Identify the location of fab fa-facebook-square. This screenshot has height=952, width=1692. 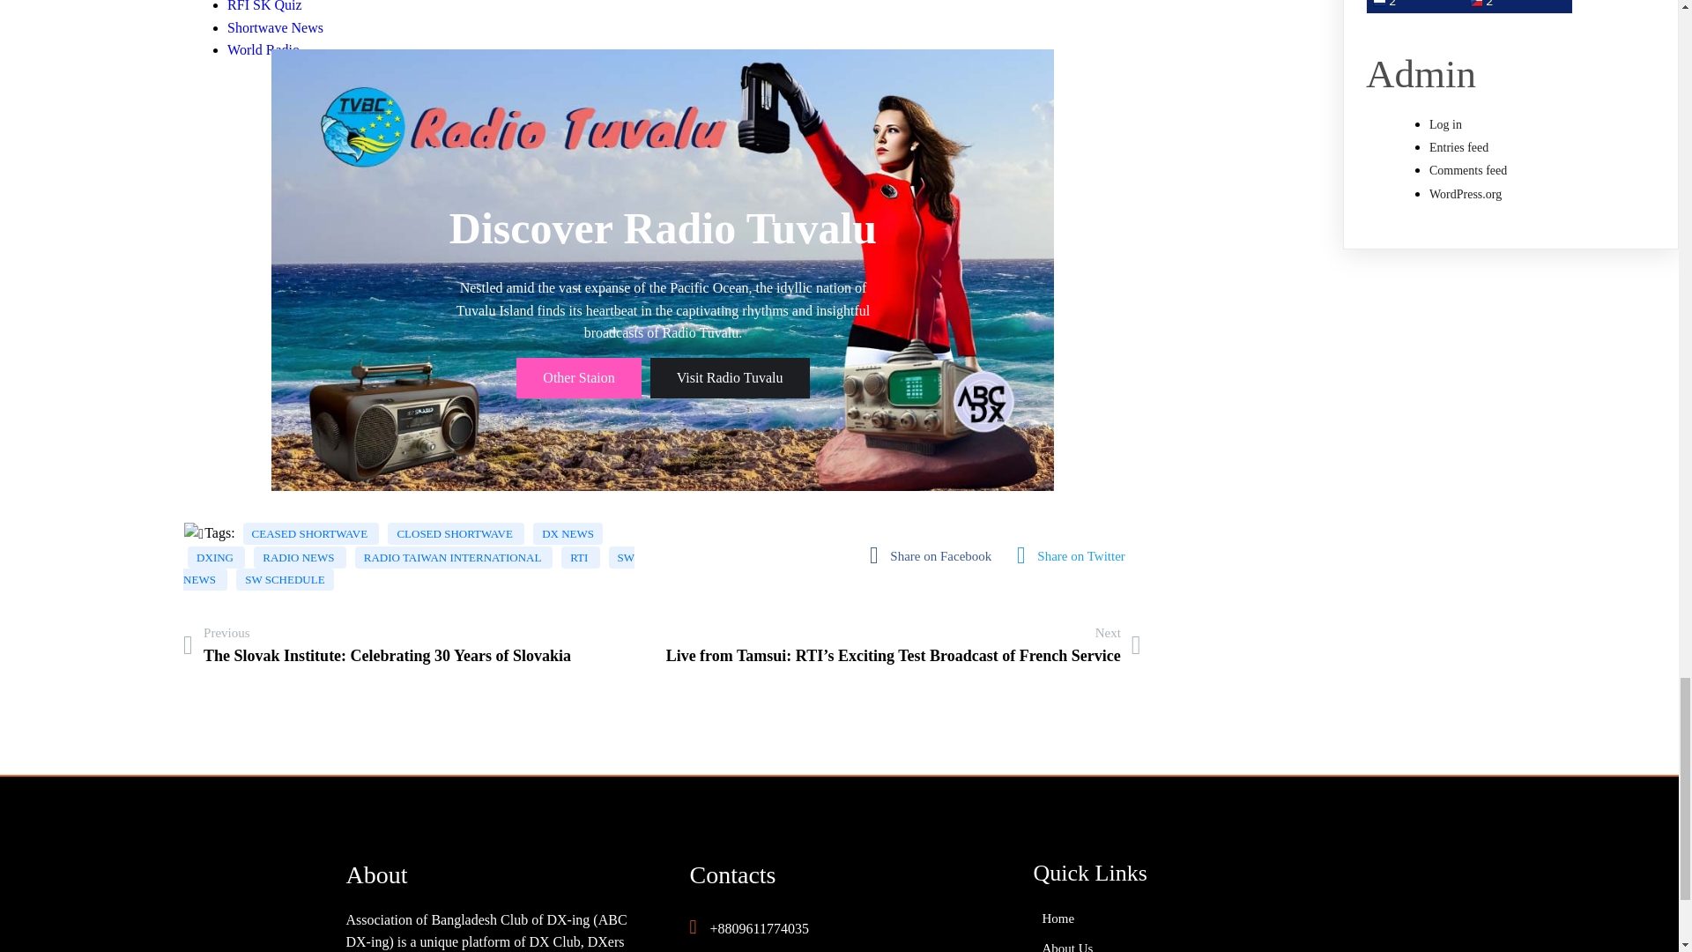
(934, 555).